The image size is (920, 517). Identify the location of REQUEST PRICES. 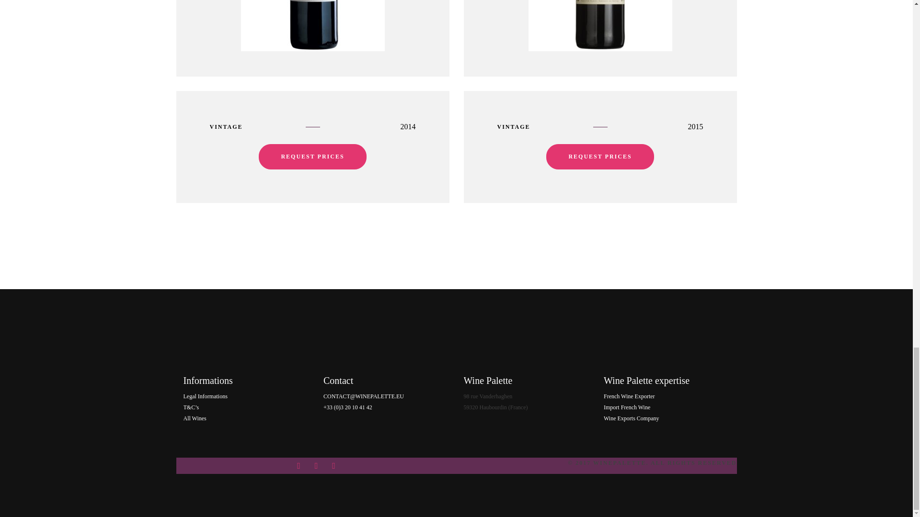
(312, 157).